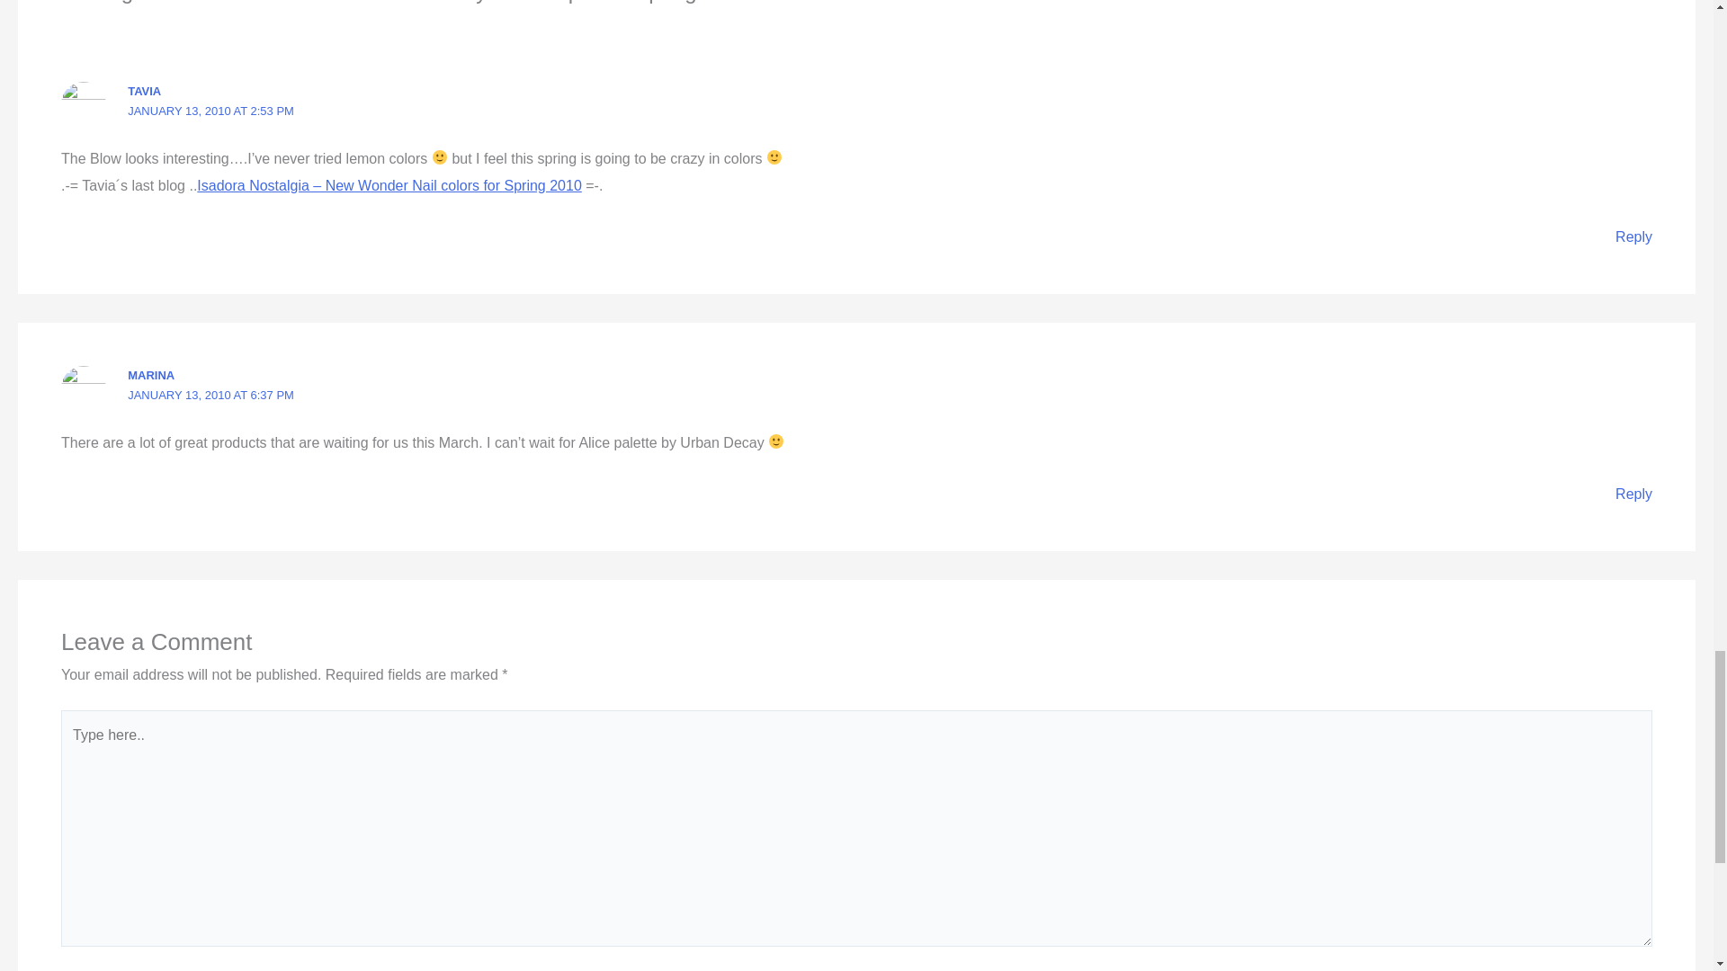 The width and height of the screenshot is (1727, 971). What do you see at coordinates (144, 91) in the screenshot?
I see `TAVIA` at bounding box center [144, 91].